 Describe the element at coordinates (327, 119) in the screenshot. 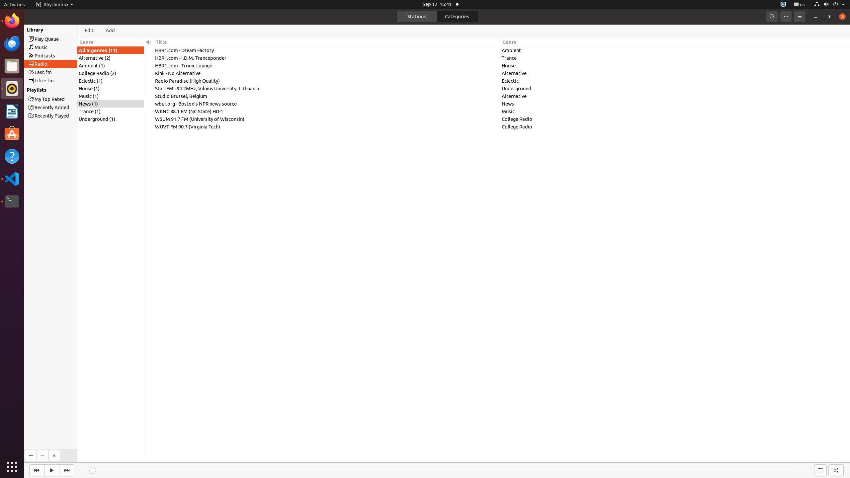

I see `WSUM 91.7 FM (University of Wisconsin)` at that location.